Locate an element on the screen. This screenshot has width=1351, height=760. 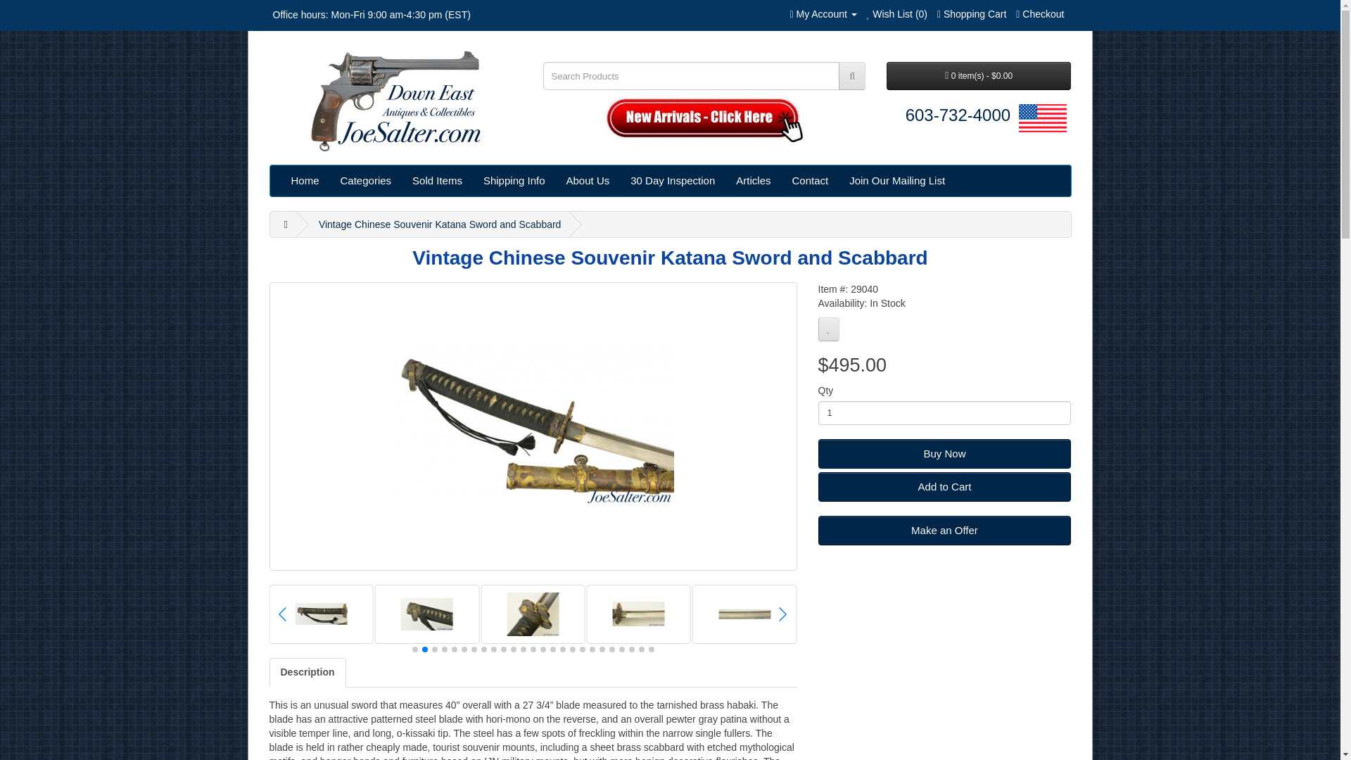
Checkout is located at coordinates (1040, 14).